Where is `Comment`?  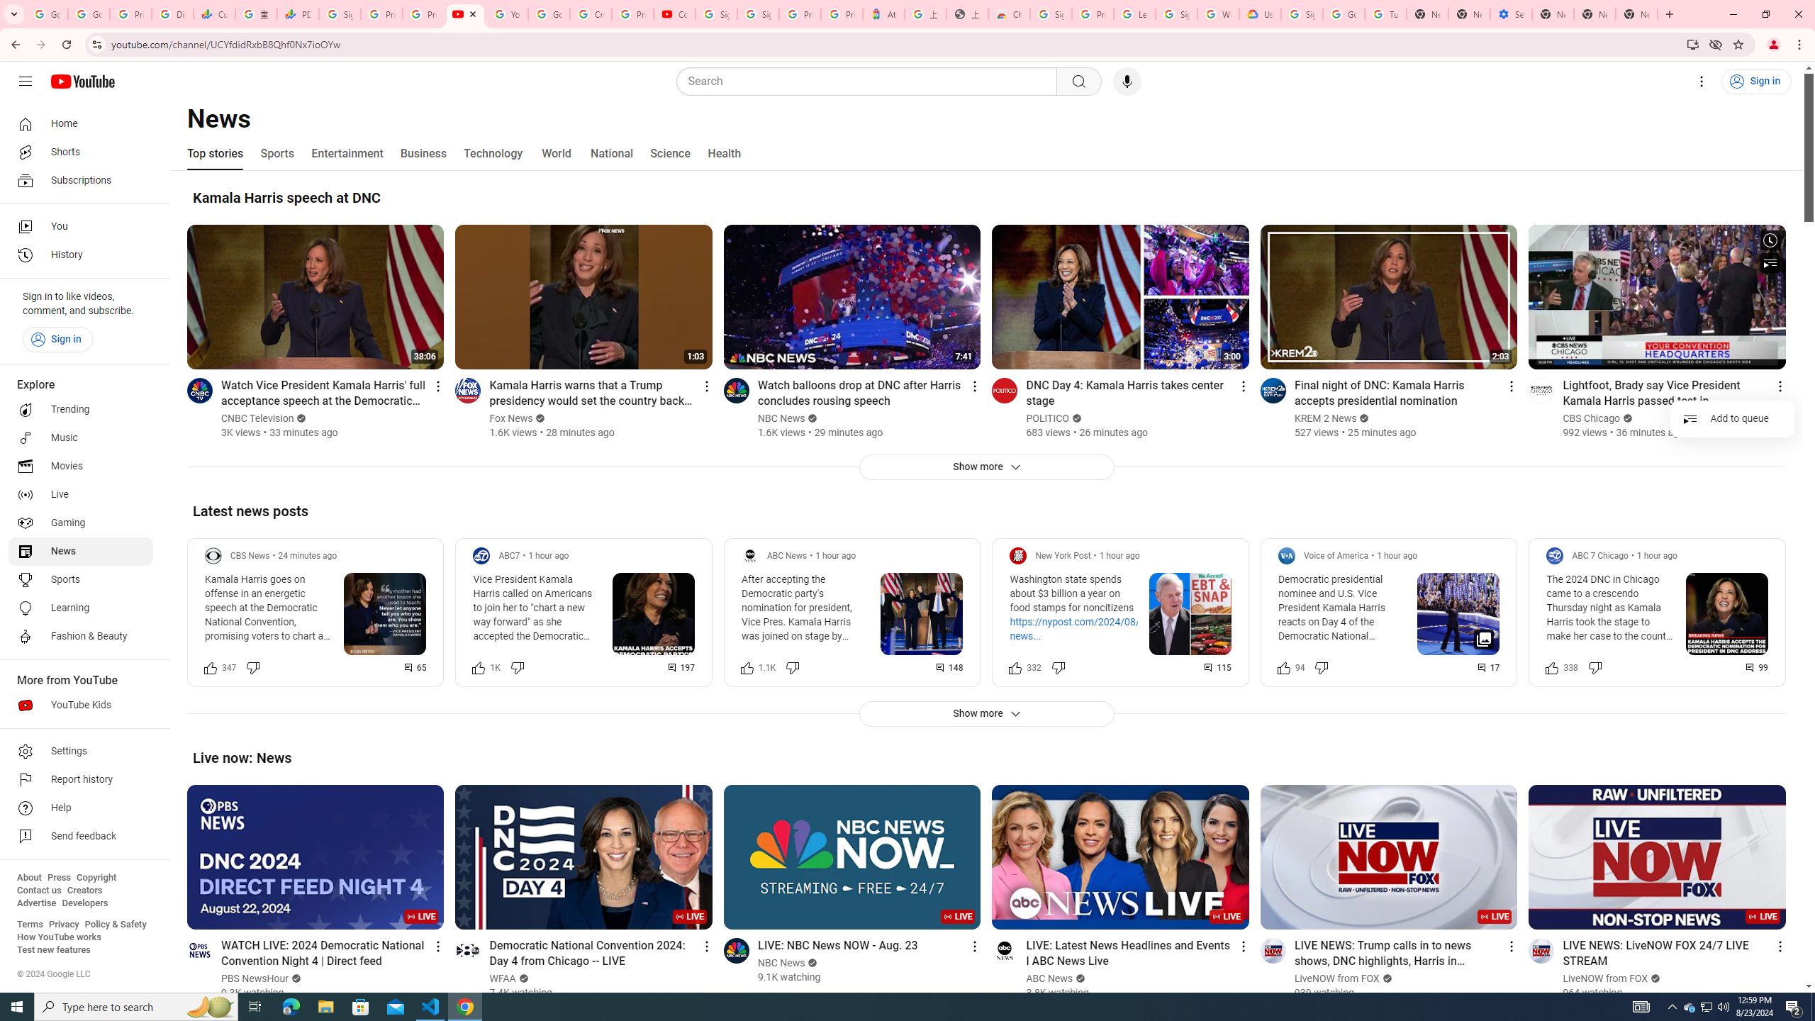 Comment is located at coordinates (1758, 666).